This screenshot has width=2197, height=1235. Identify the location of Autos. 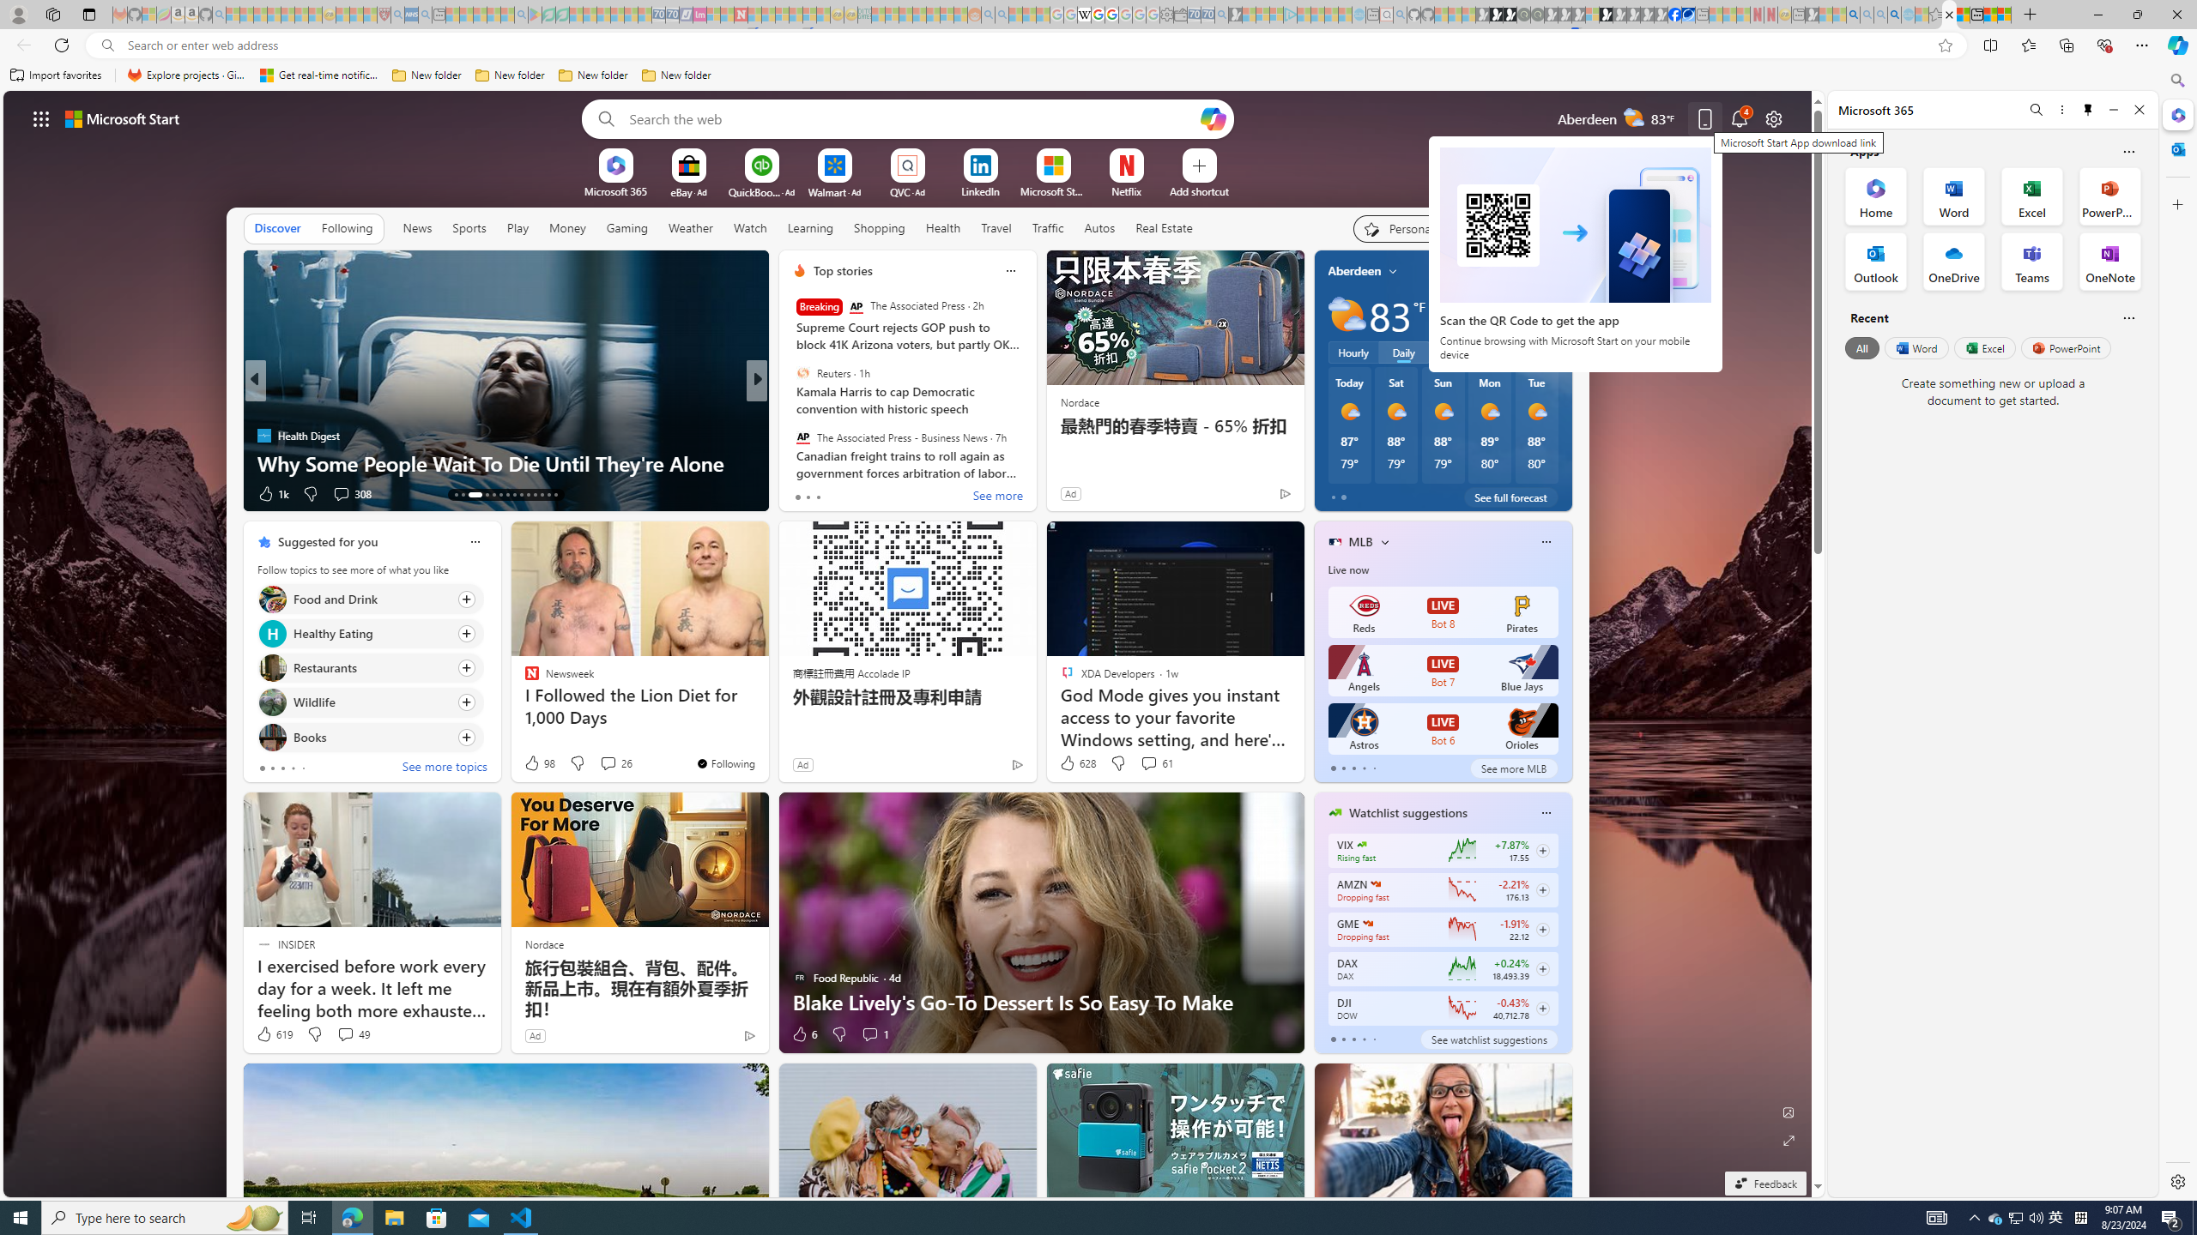
(1100, 227).